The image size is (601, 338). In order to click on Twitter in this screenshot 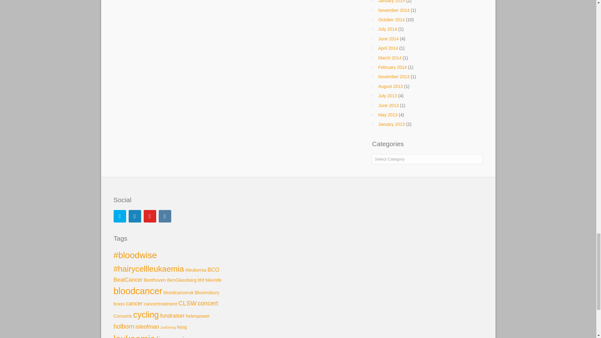, I will do `click(120, 216)`.